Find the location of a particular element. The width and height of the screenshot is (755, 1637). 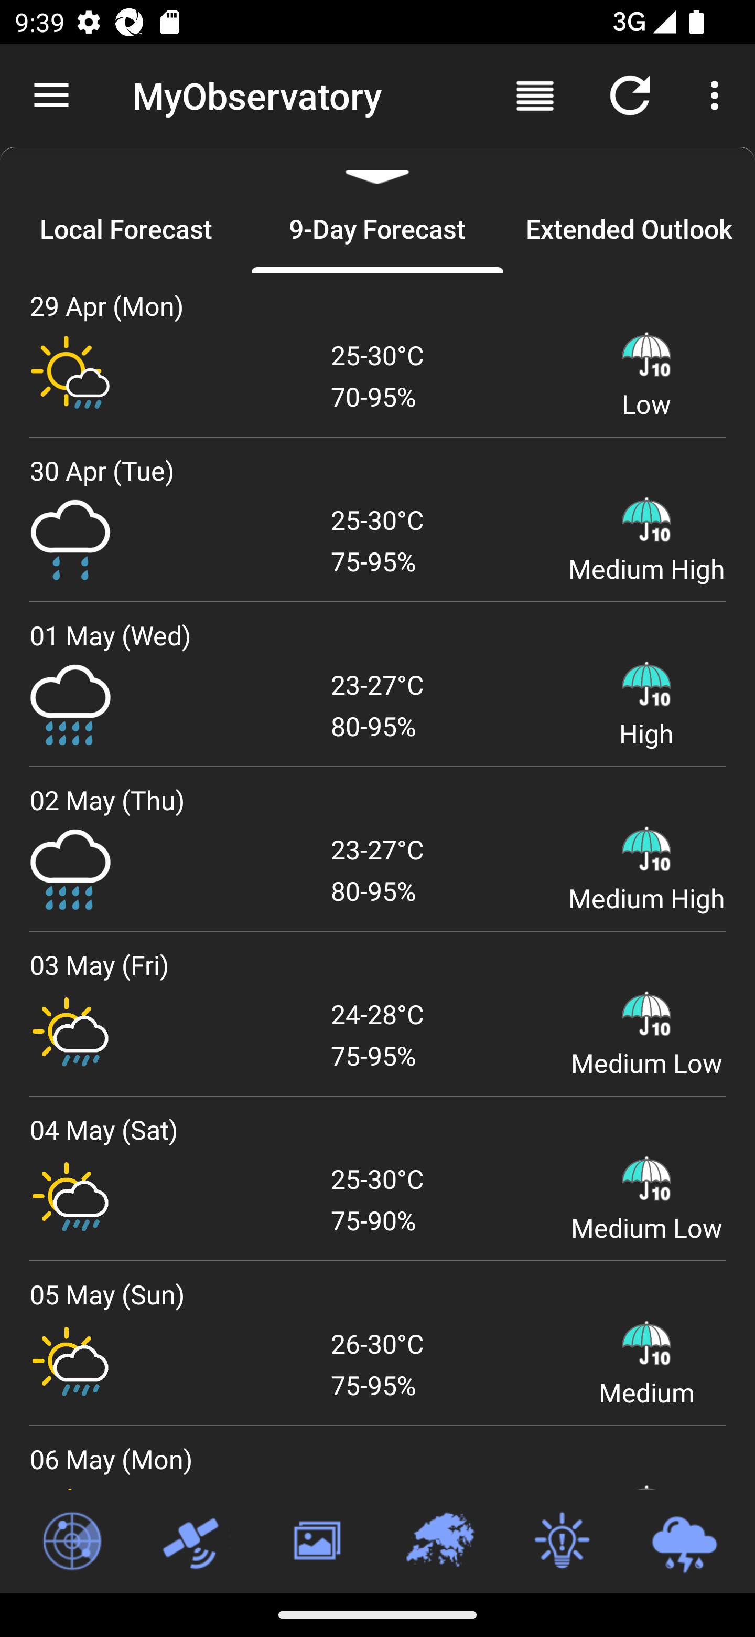

Vertical layout is located at coordinates (535, 94).